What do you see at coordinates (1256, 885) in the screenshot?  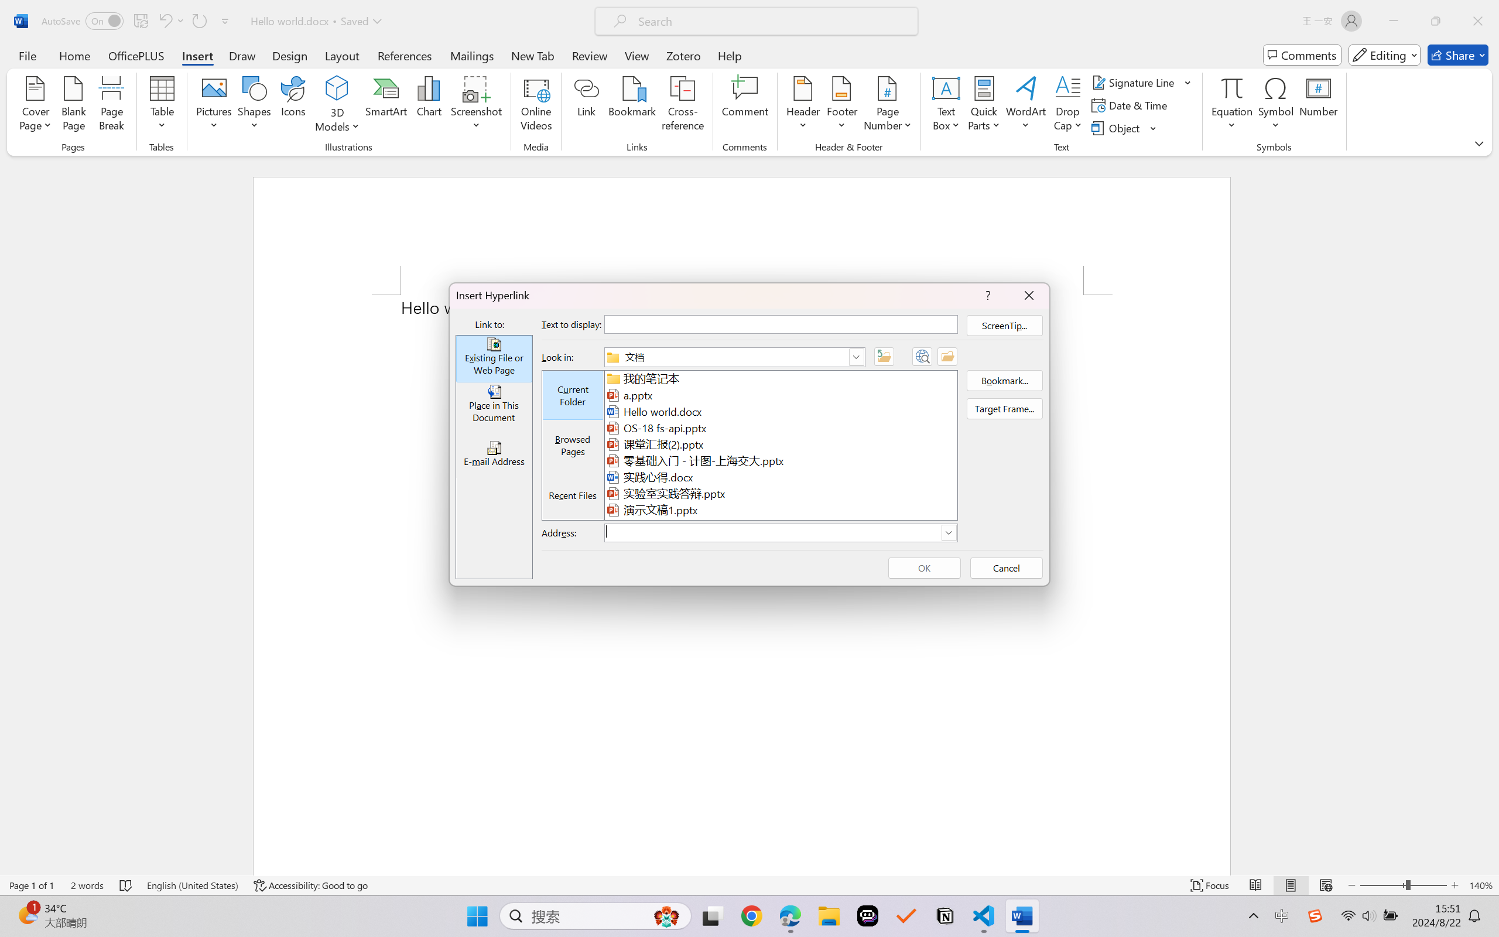 I see `Read Mode` at bounding box center [1256, 885].